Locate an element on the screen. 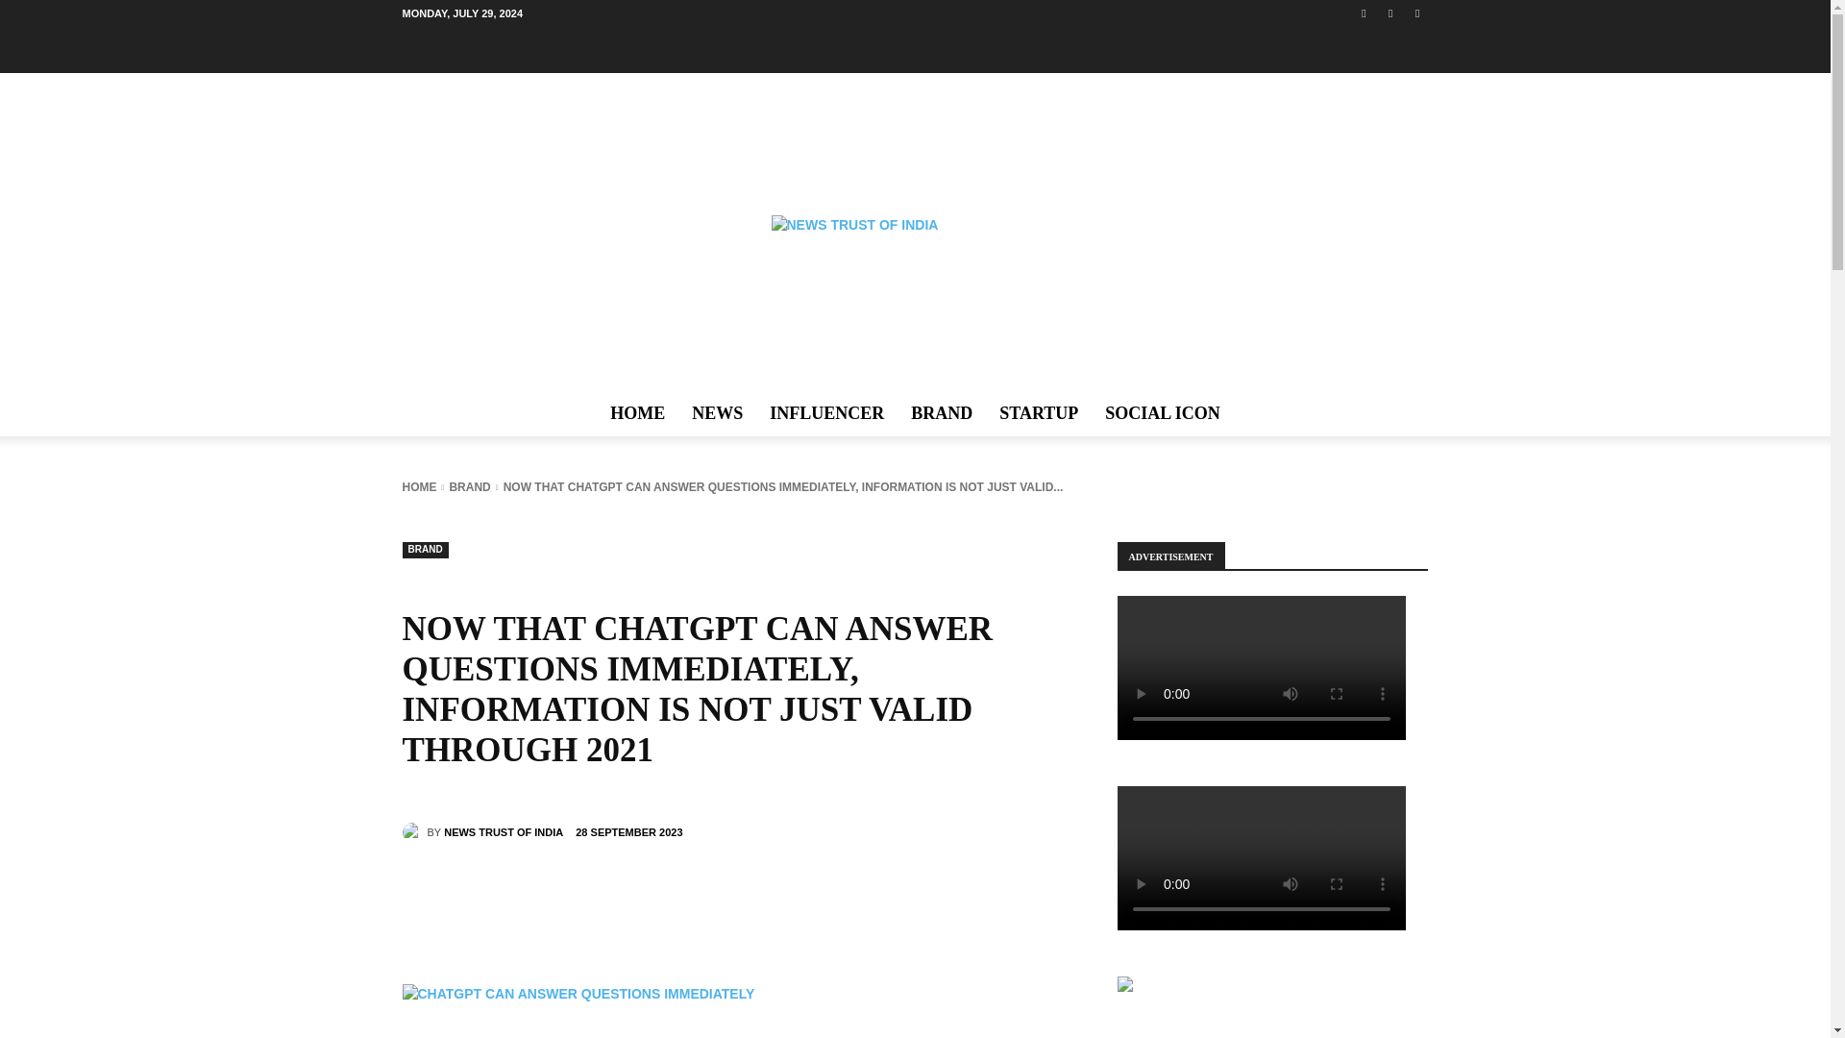 This screenshot has height=1038, width=1845. HOME is located at coordinates (419, 487).